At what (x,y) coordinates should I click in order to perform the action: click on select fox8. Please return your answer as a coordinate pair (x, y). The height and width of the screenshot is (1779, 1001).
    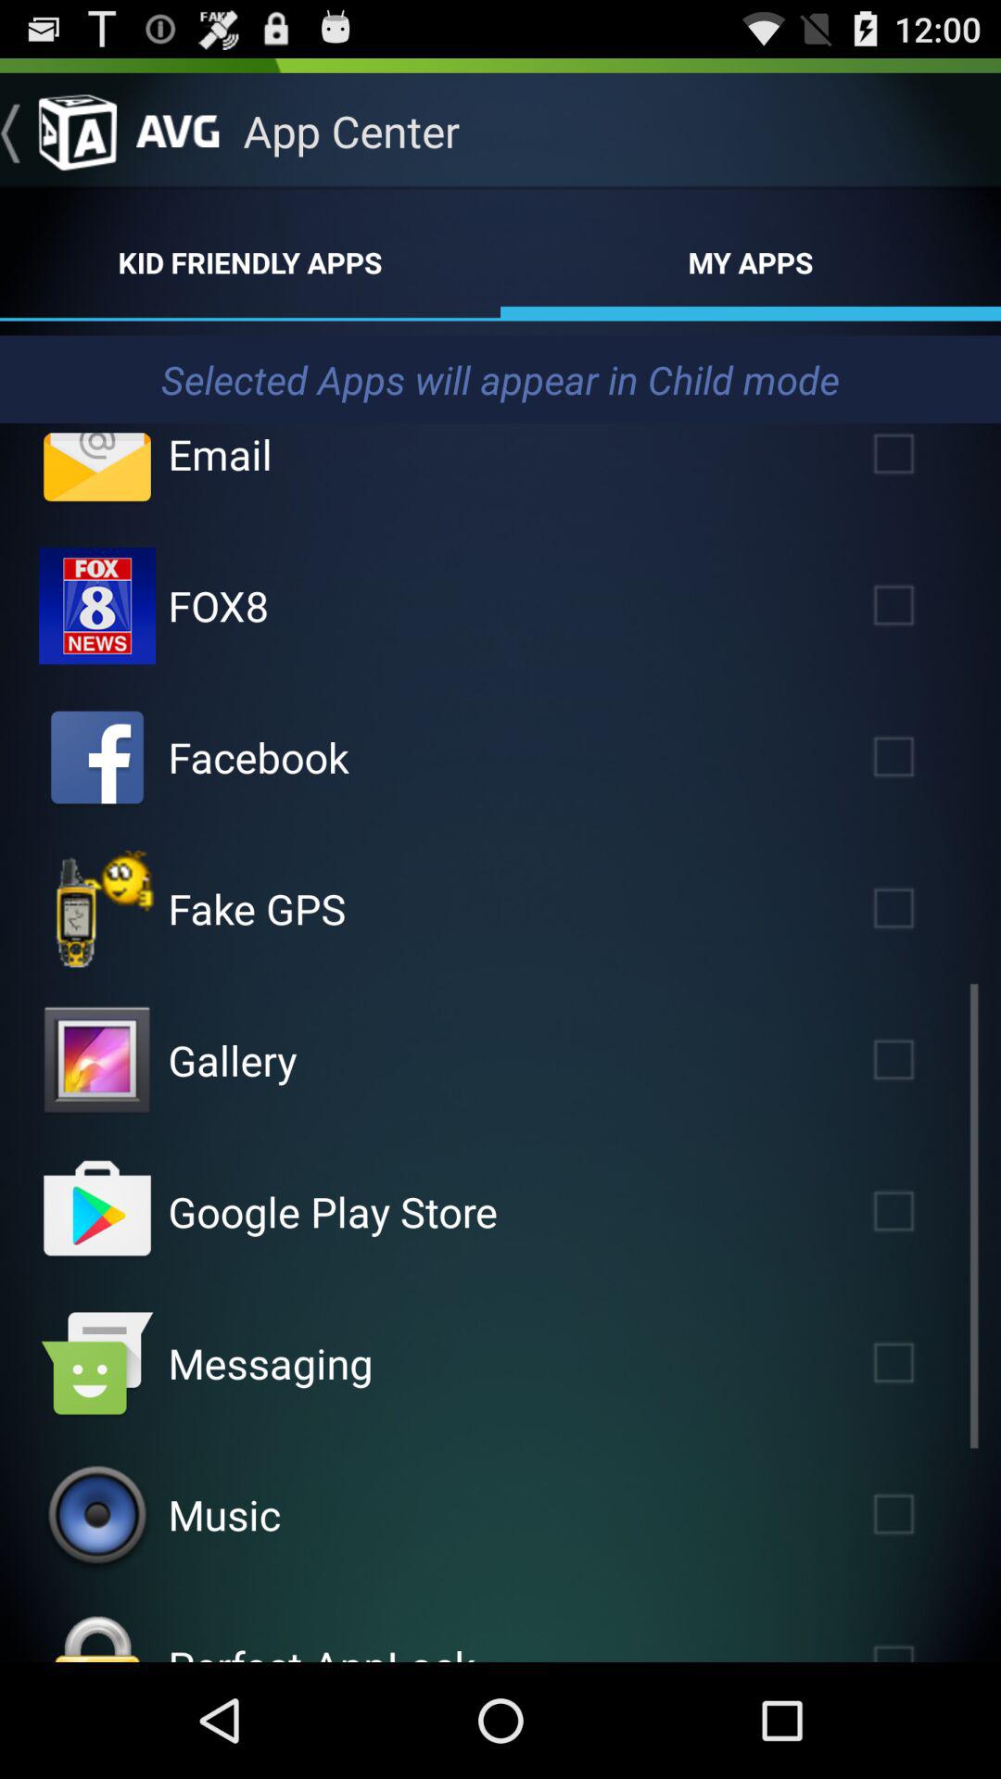
    Looking at the image, I should click on (920, 606).